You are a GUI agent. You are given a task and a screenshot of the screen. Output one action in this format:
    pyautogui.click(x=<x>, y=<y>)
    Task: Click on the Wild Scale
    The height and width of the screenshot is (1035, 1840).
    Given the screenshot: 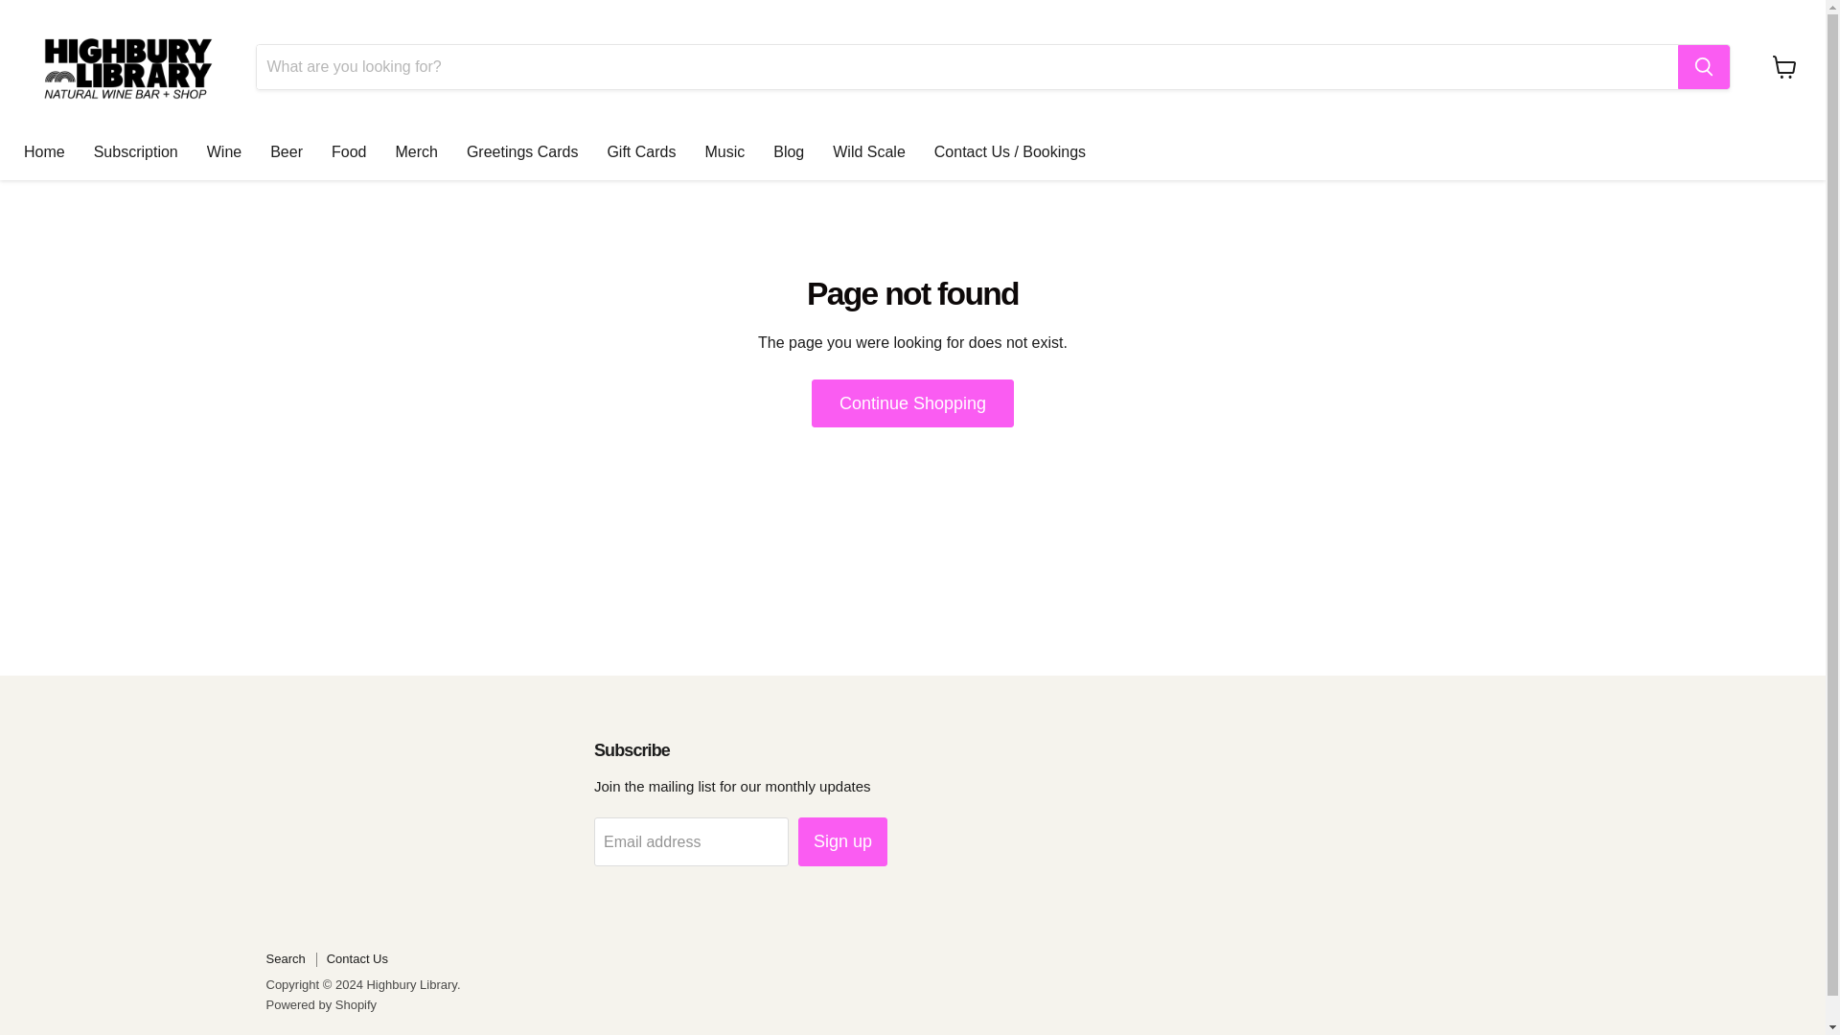 What is the action you would take?
    pyautogui.click(x=869, y=152)
    